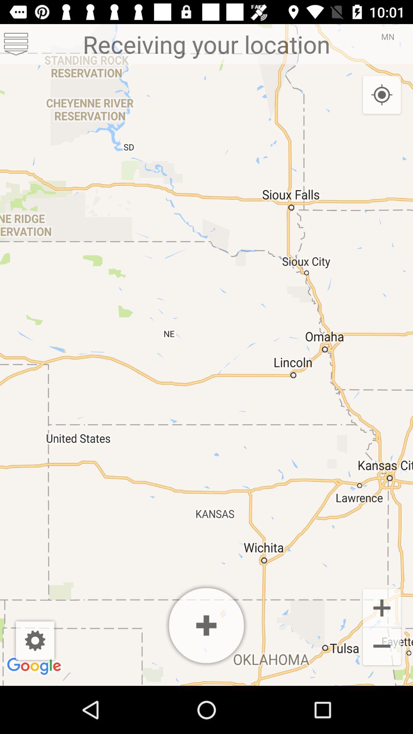 Image resolution: width=413 pixels, height=734 pixels. What do you see at coordinates (382, 95) in the screenshot?
I see `turn off icon below the receiving your location app` at bounding box center [382, 95].